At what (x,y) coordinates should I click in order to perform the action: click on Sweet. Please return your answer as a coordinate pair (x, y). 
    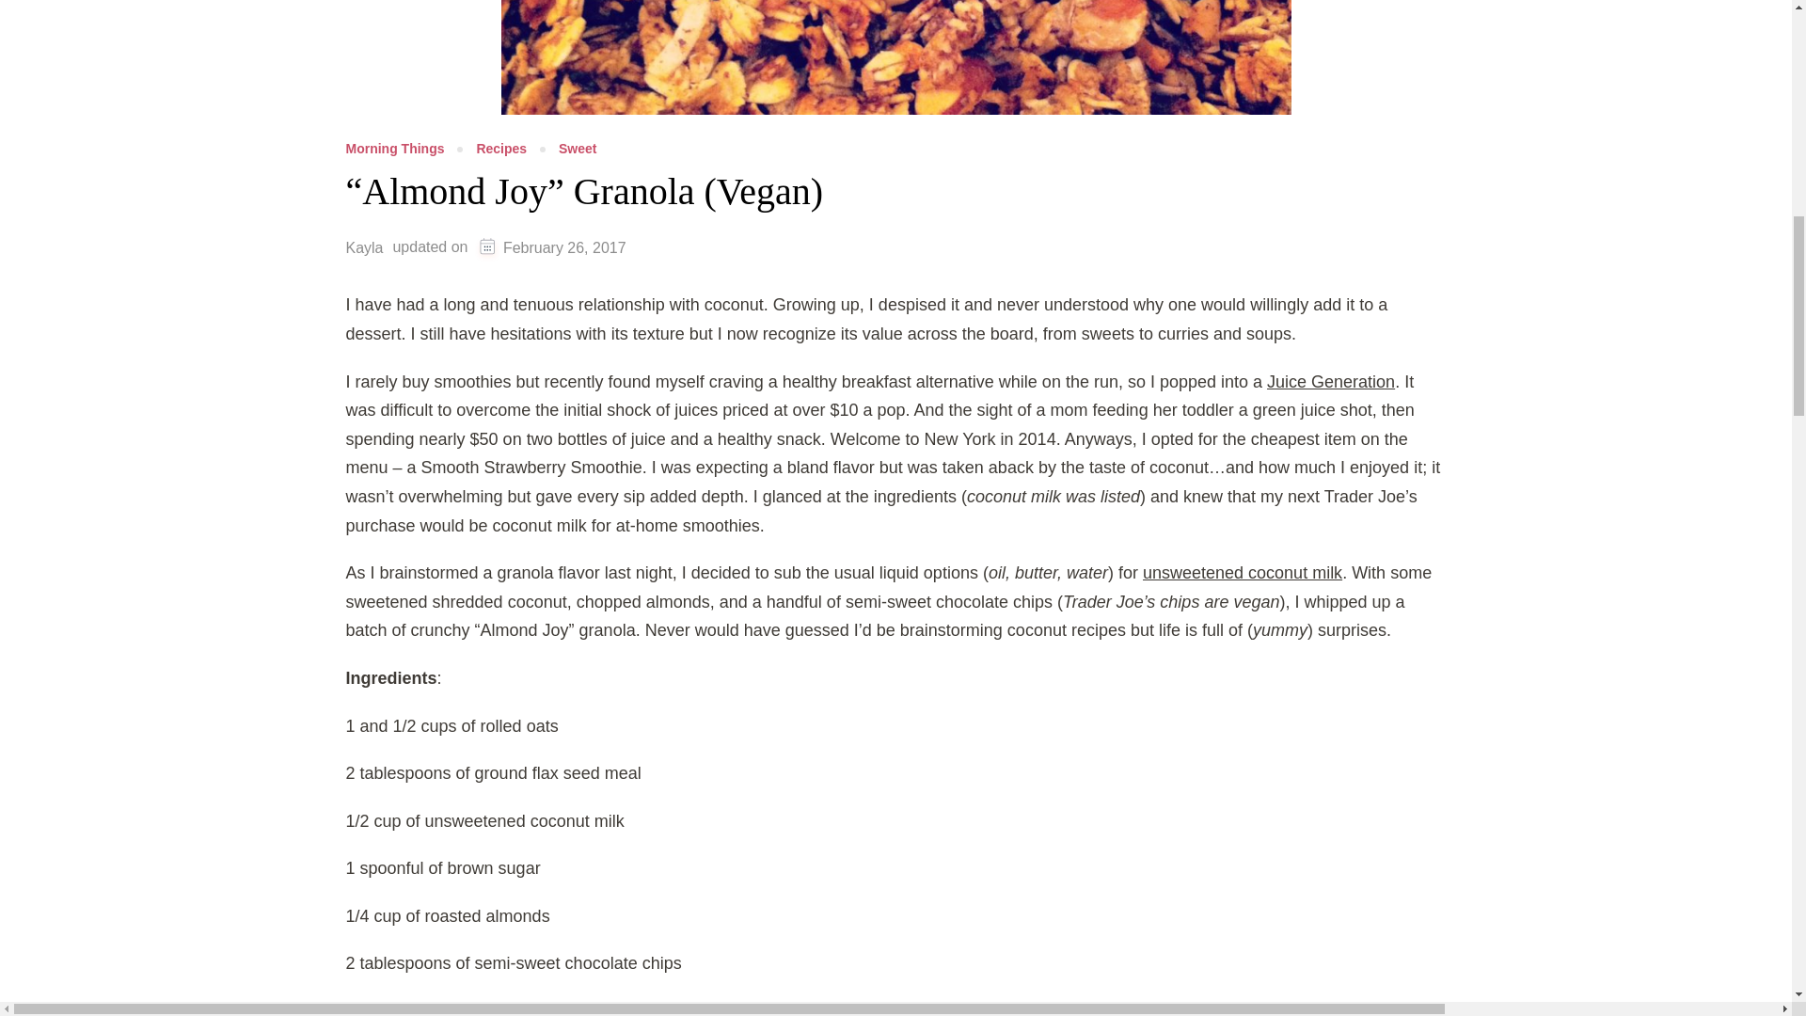
    Looking at the image, I should click on (577, 149).